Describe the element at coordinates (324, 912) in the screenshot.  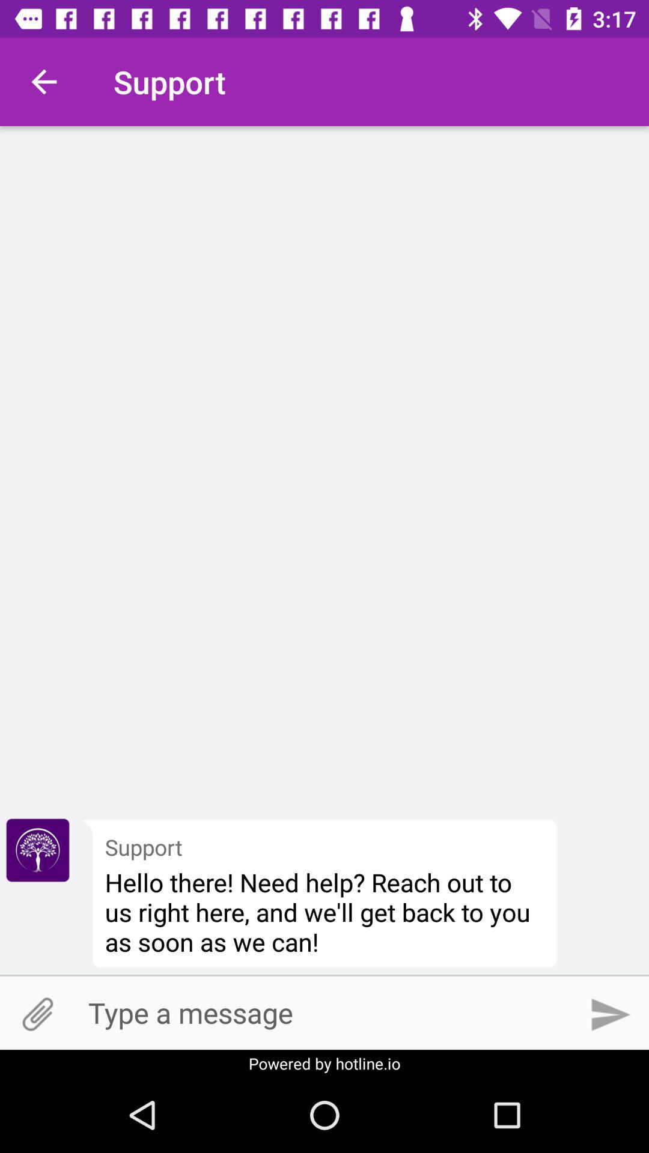
I see `jump until the hello there need` at that location.